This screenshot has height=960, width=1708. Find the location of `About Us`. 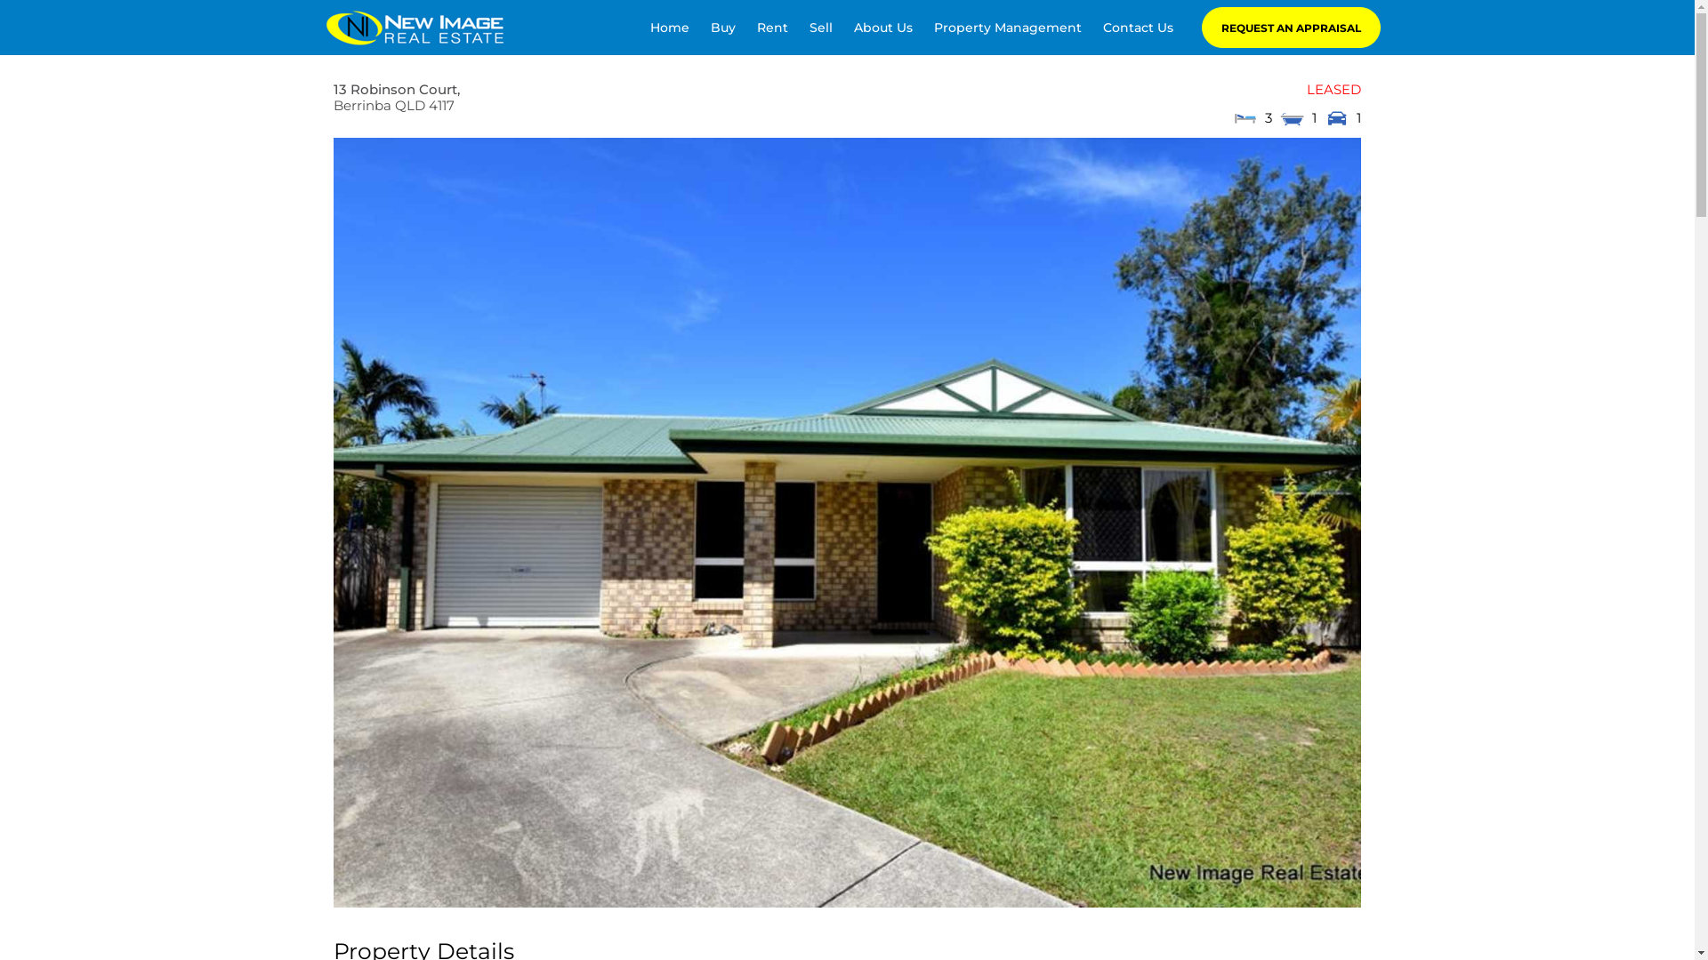

About Us is located at coordinates (883, 28).